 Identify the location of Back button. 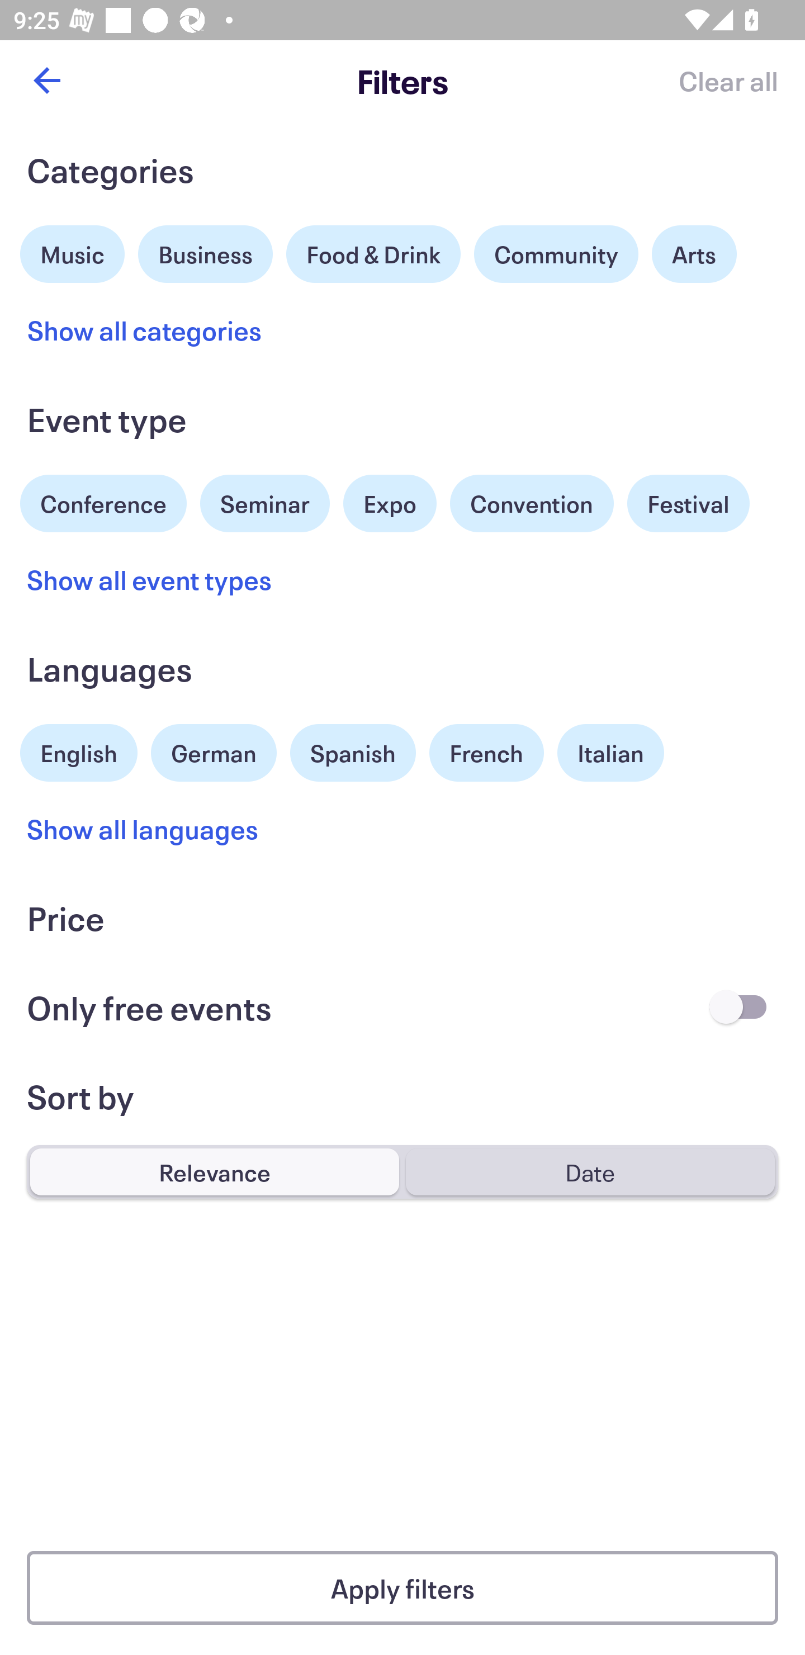
(46, 81).